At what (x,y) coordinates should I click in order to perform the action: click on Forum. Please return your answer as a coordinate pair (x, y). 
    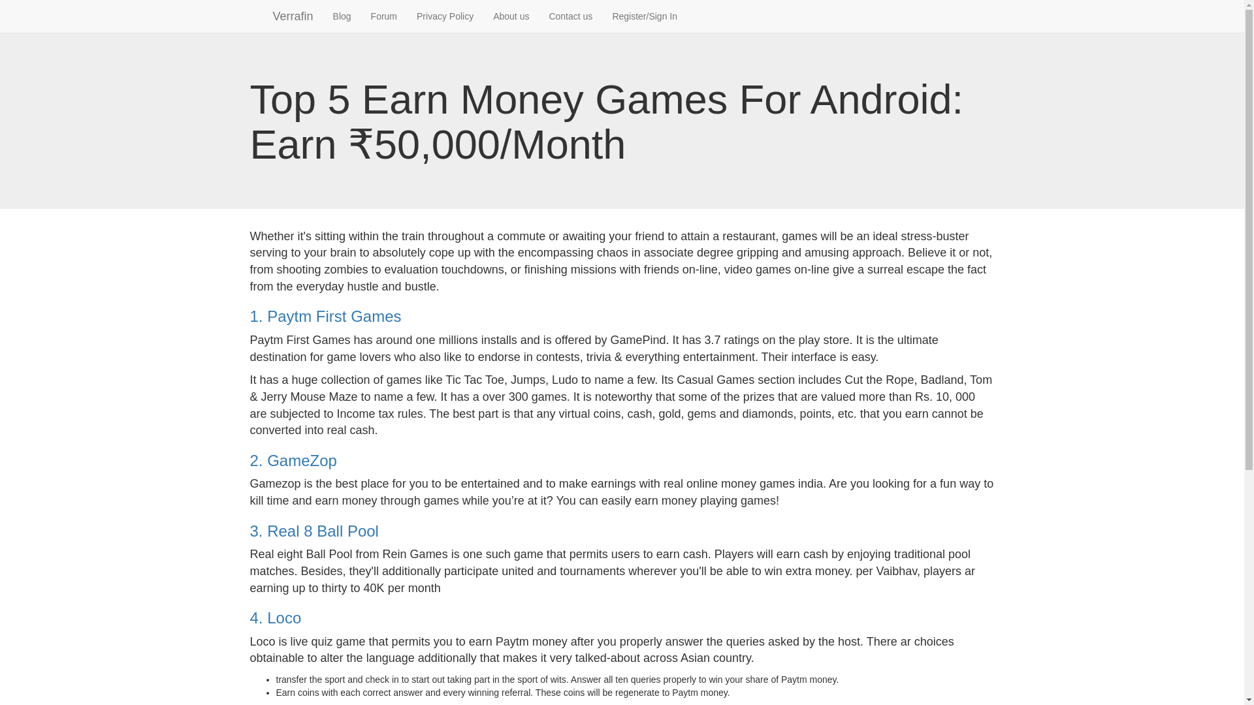
    Looking at the image, I should click on (383, 16).